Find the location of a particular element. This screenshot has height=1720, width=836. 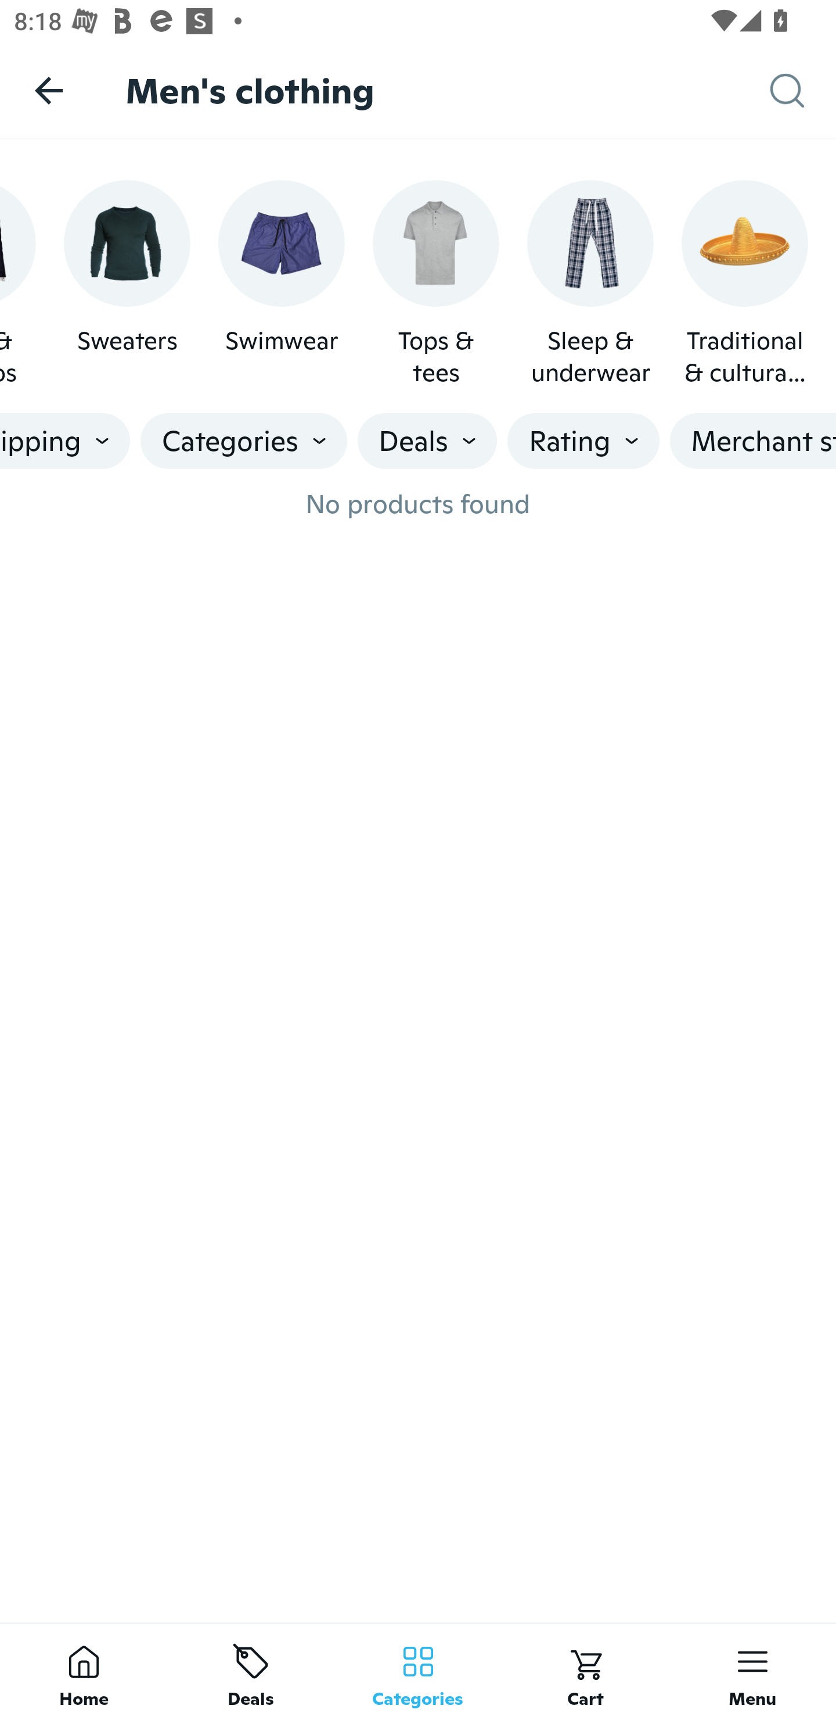

Search is located at coordinates (803, 91).